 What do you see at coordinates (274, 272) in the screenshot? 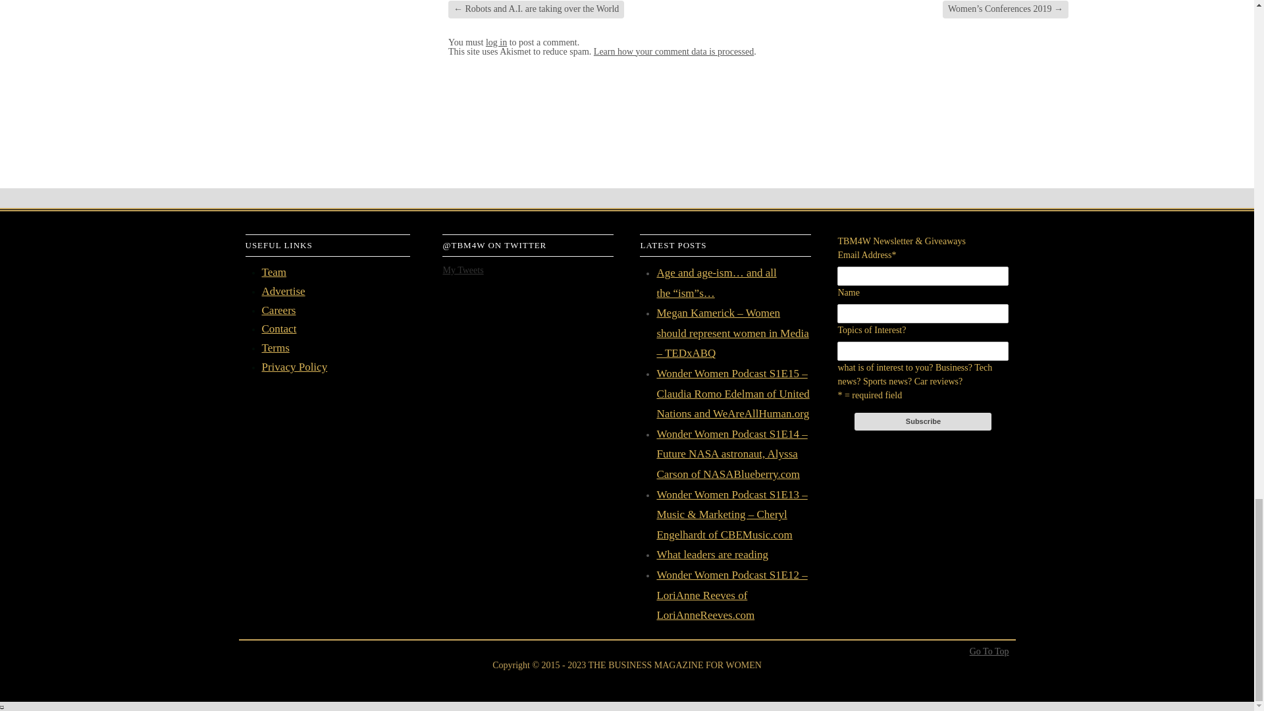
I see `Team` at bounding box center [274, 272].